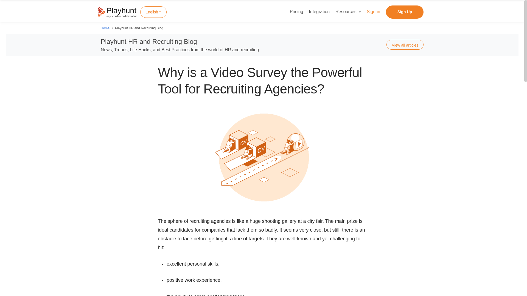  I want to click on English, so click(119, 12).